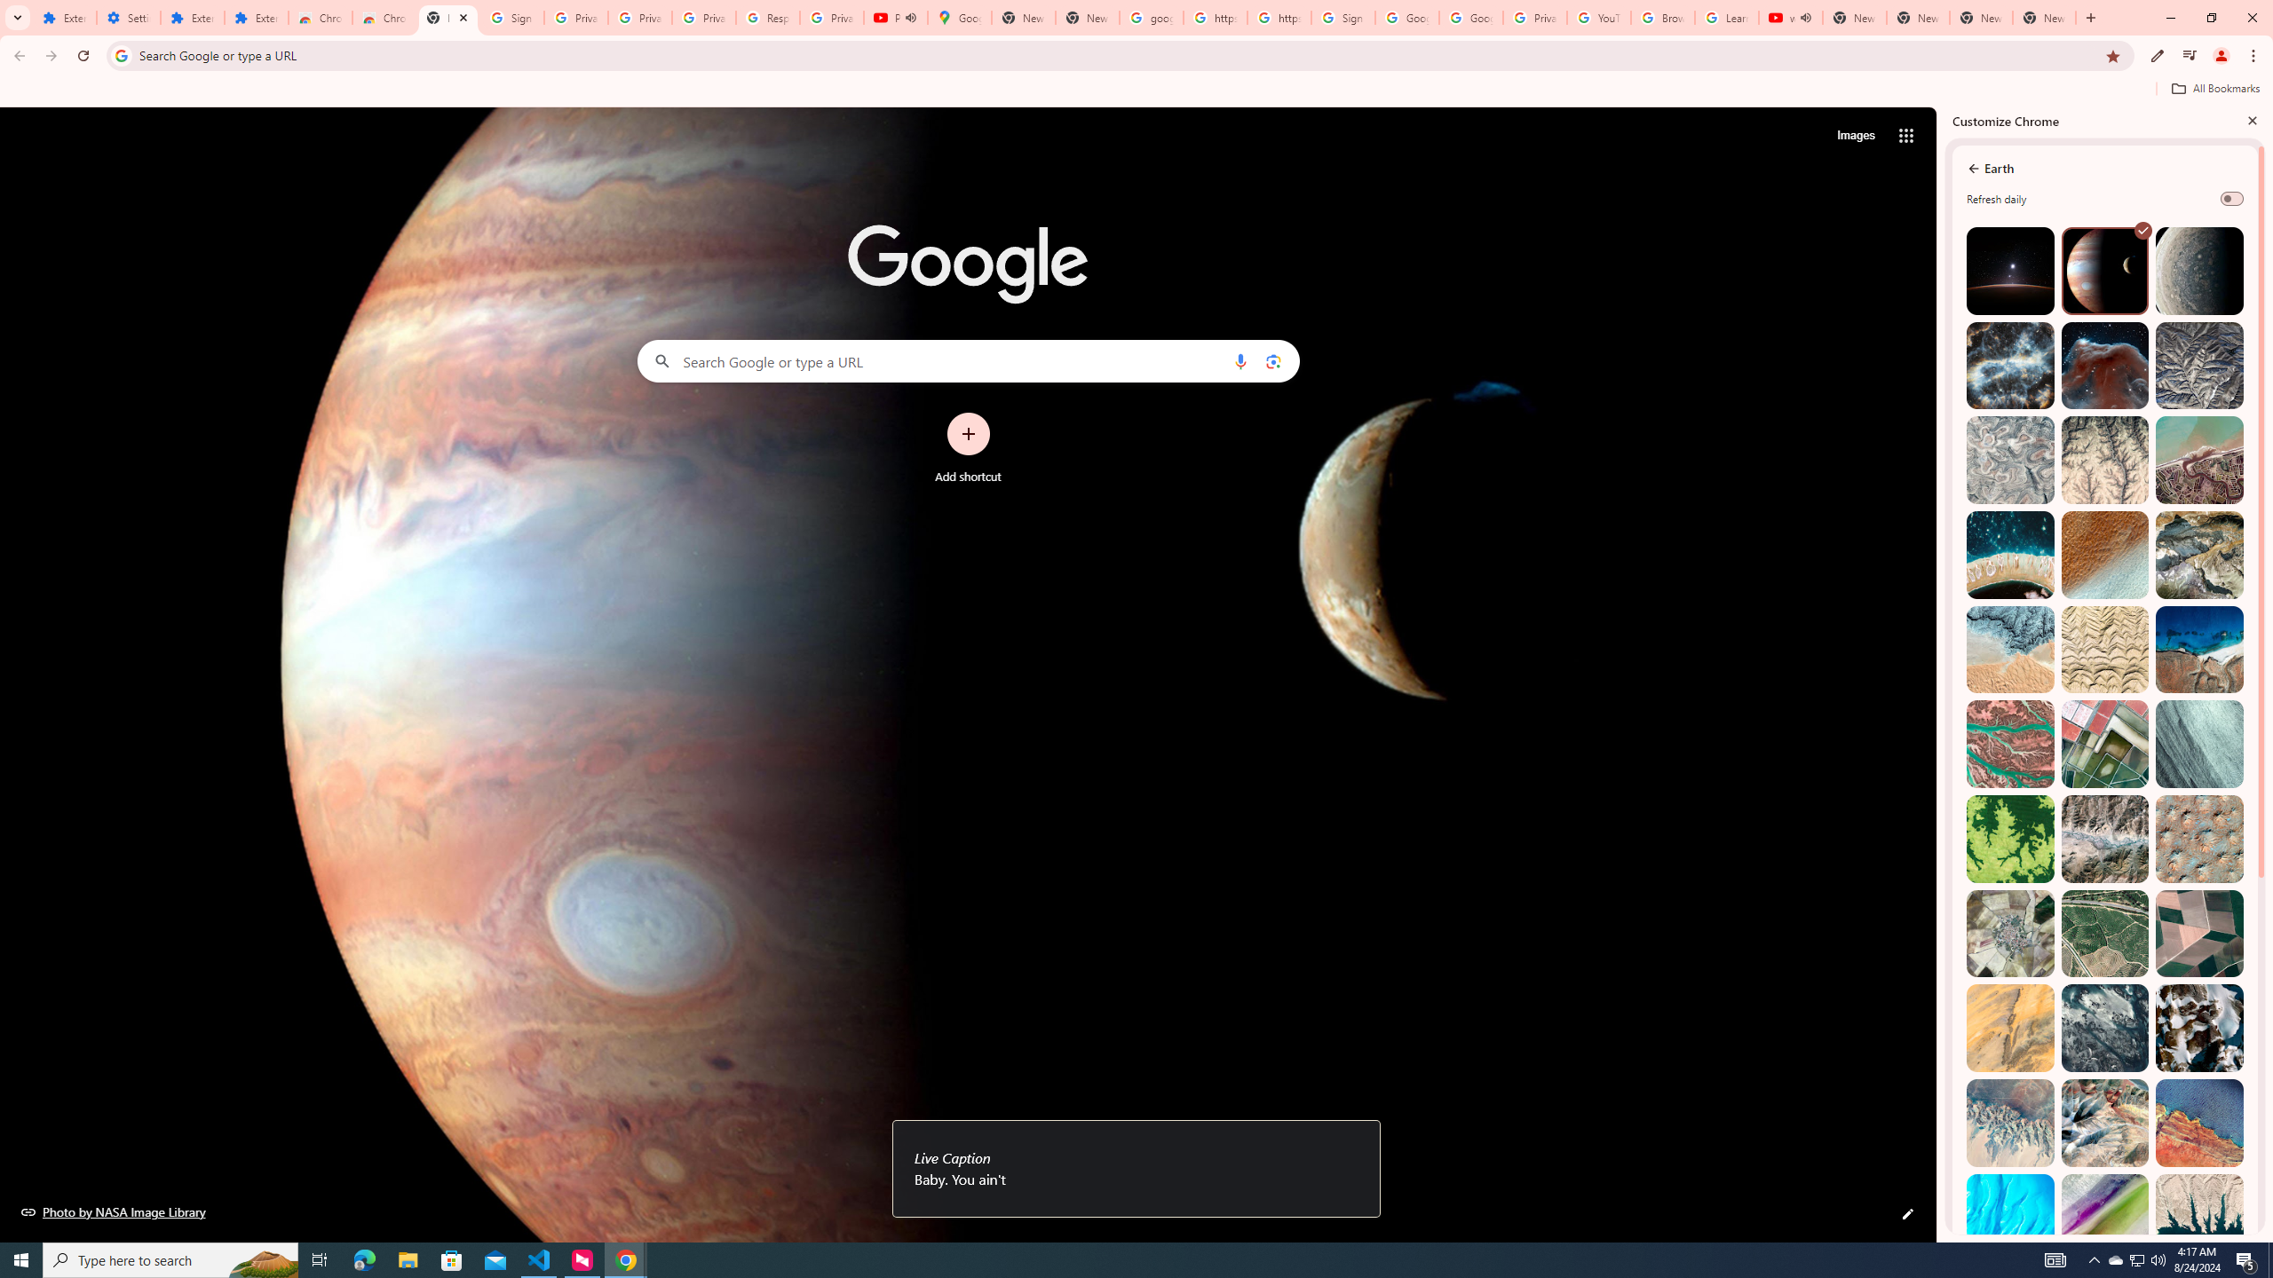  What do you see at coordinates (2010, 556) in the screenshot?
I see `The Tuamotu and Gambier Islands, French Polynesia` at bounding box center [2010, 556].